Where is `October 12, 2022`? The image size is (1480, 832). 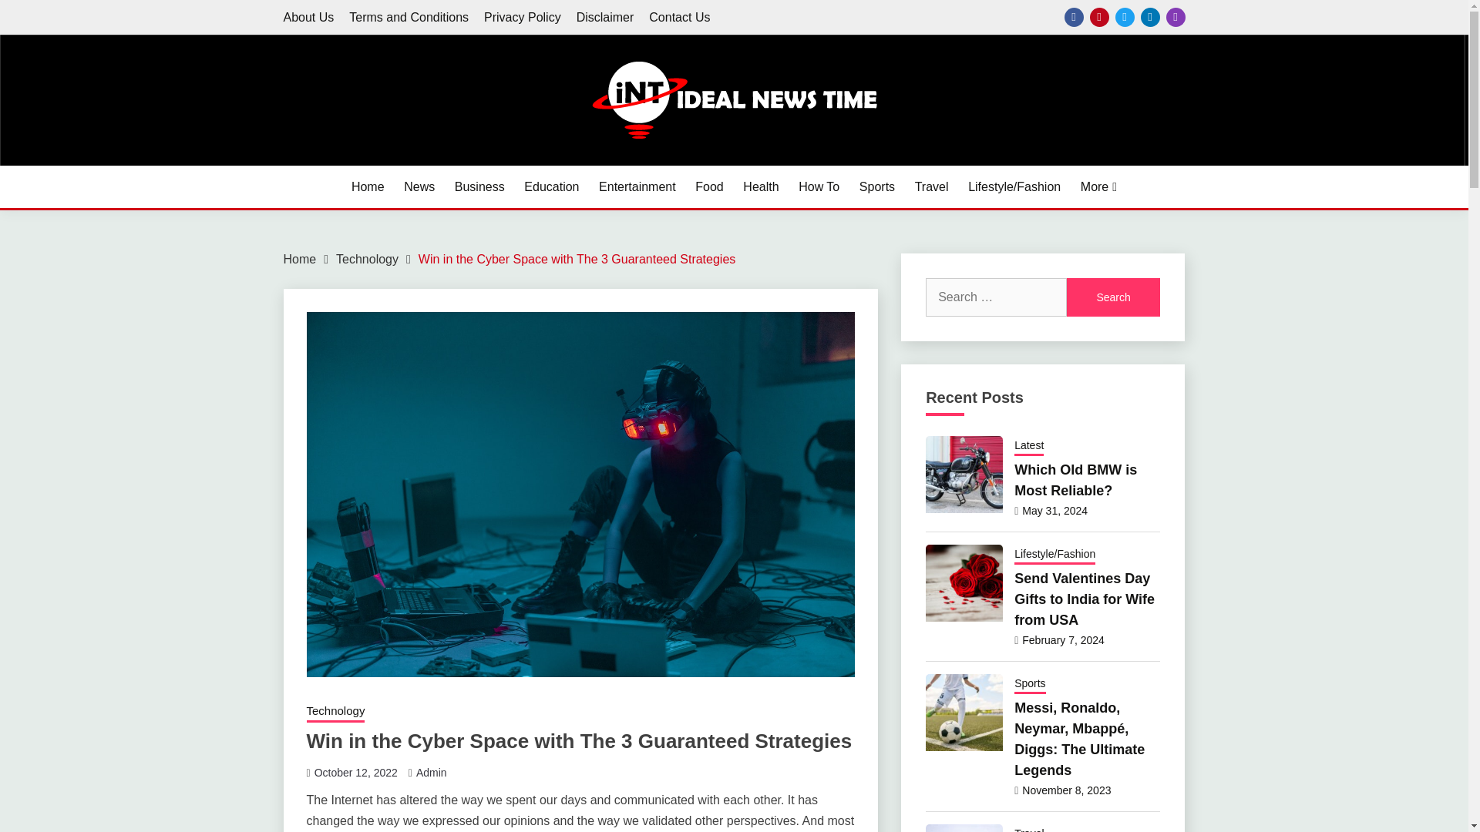 October 12, 2022 is located at coordinates (356, 772).